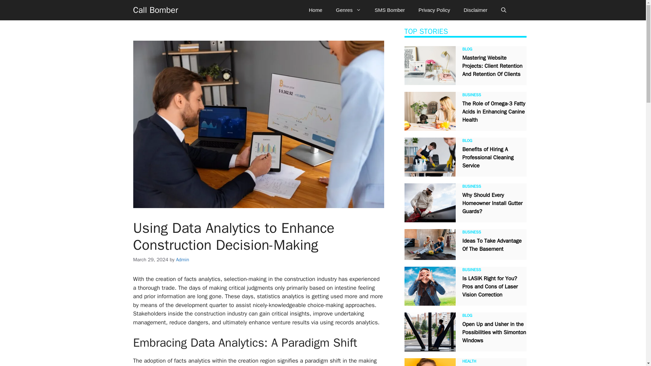 Image resolution: width=651 pixels, height=366 pixels. Describe the element at coordinates (182, 260) in the screenshot. I see `Admin` at that location.